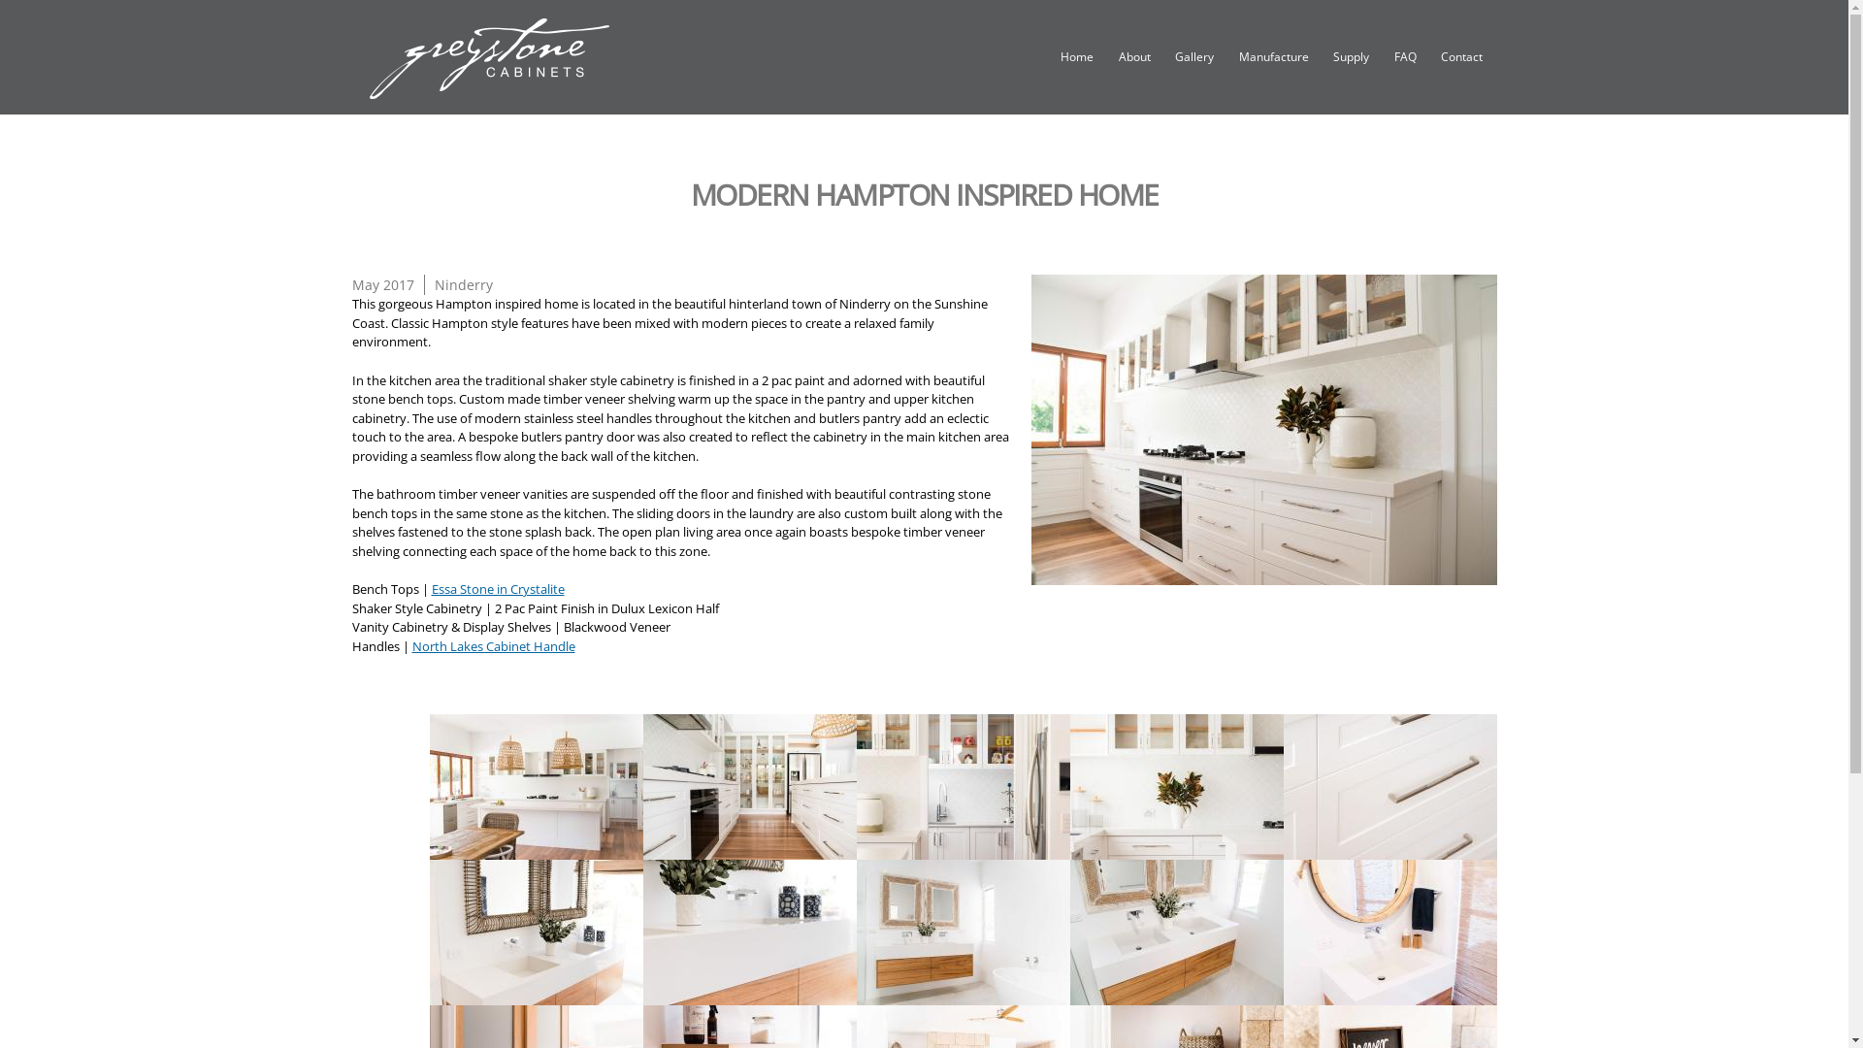 This screenshot has height=1048, width=1863. I want to click on Modern Hampton Home Suspended Ensuite Vanity, so click(536, 995).